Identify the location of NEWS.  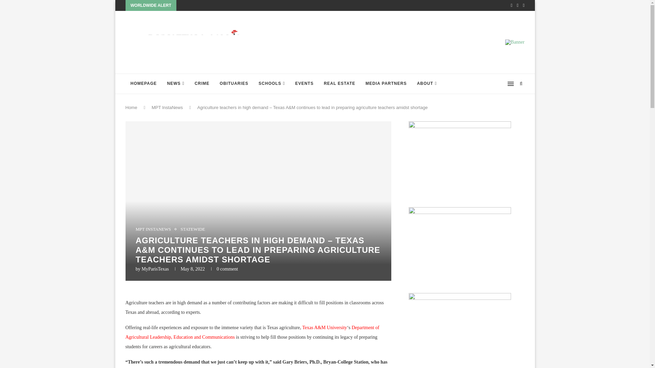
(176, 84).